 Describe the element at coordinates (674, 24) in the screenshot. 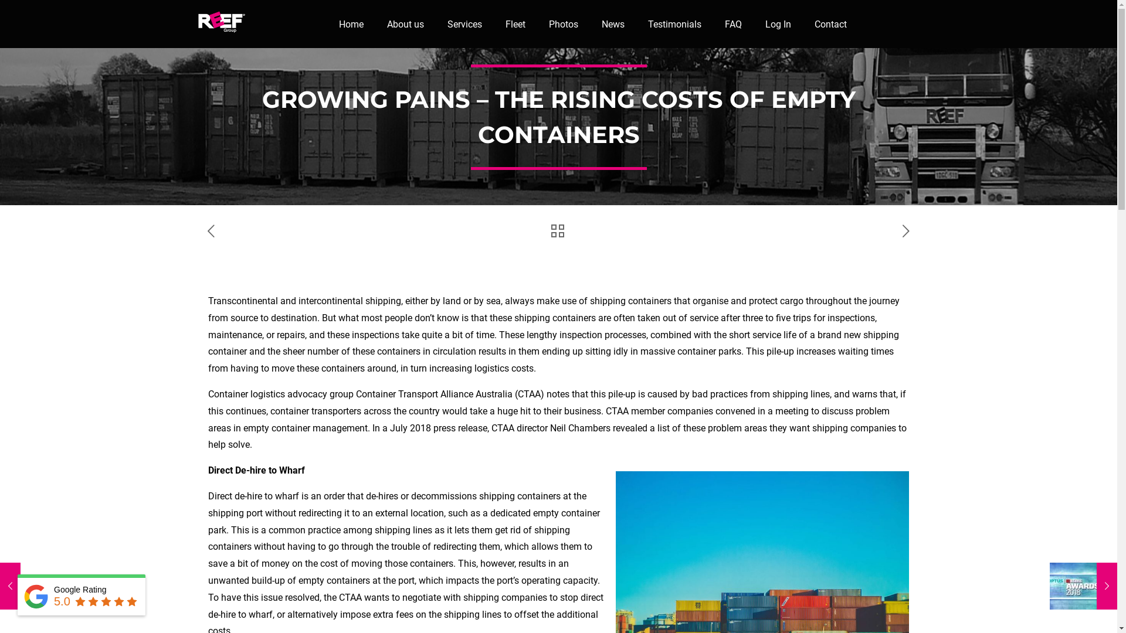

I see `Testimonials` at that location.